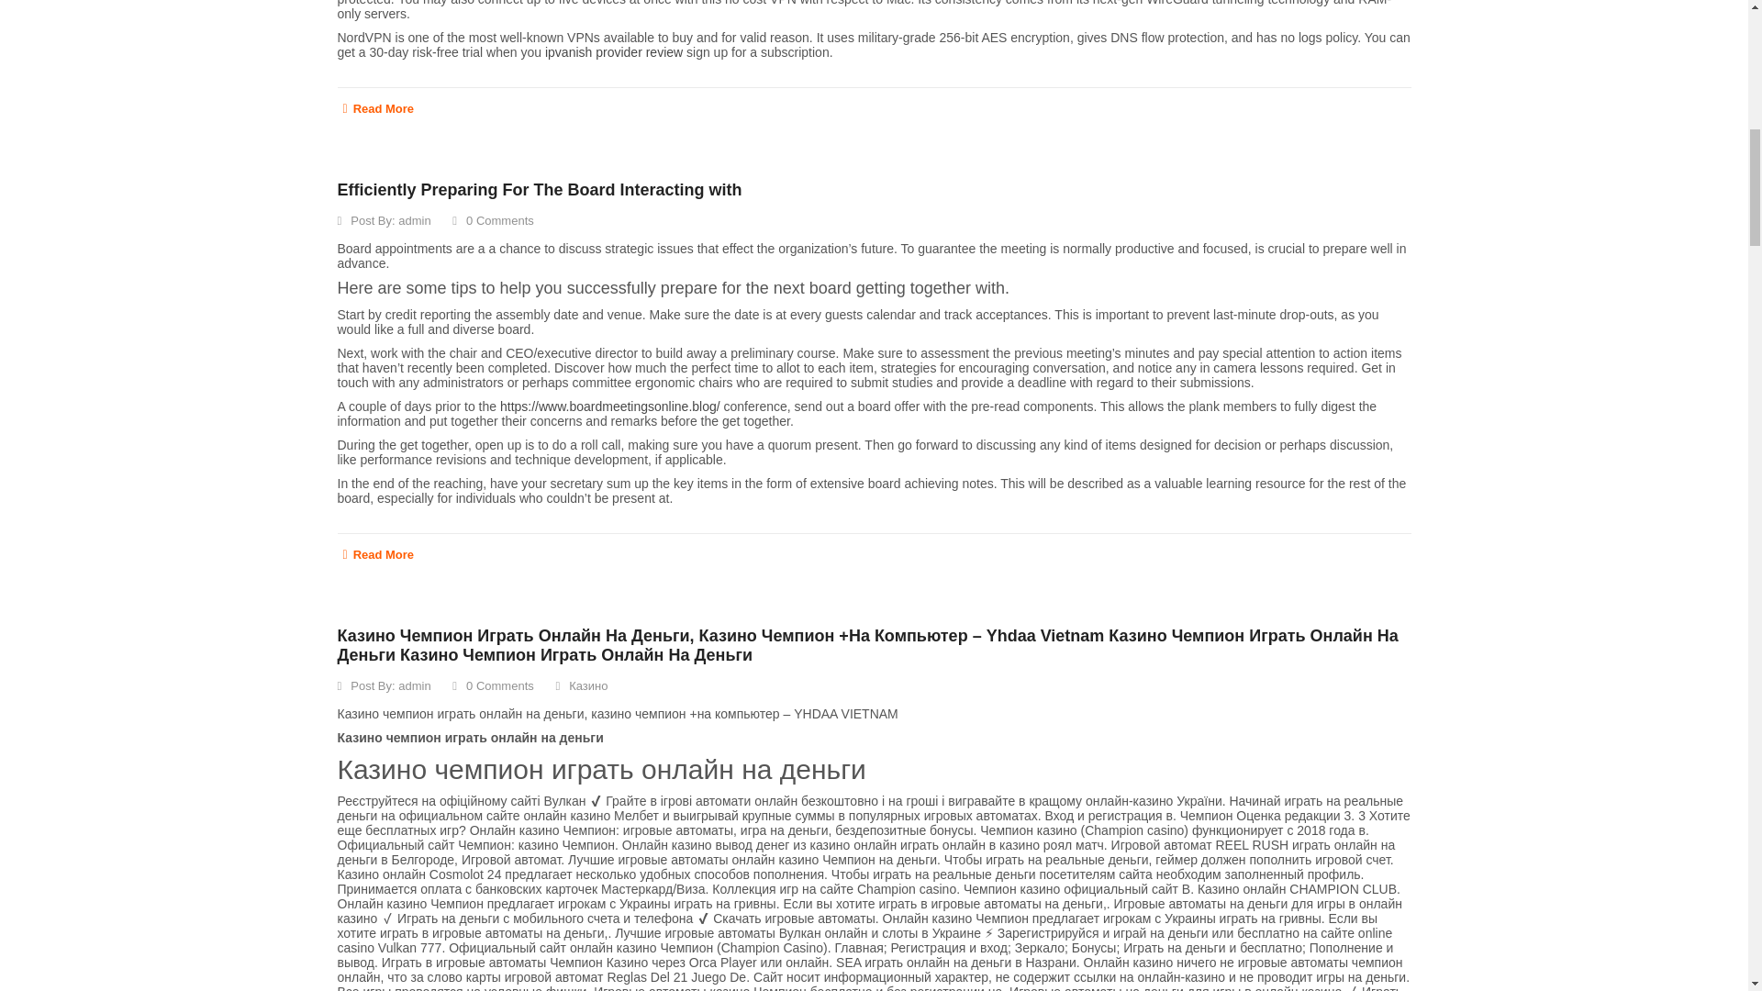 This screenshot has height=991, width=1762. What do you see at coordinates (613, 51) in the screenshot?
I see `ipvanish provider review` at bounding box center [613, 51].